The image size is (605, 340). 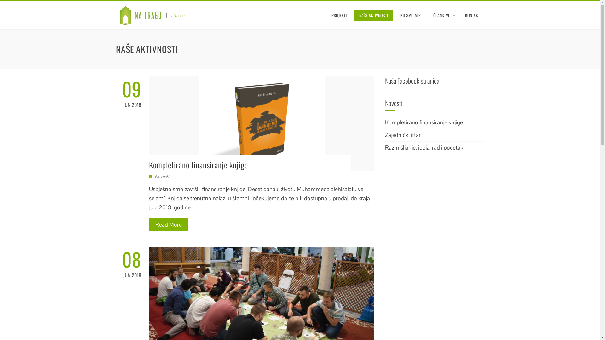 What do you see at coordinates (424, 122) in the screenshot?
I see `Kompletirano finansiranje knjige` at bounding box center [424, 122].